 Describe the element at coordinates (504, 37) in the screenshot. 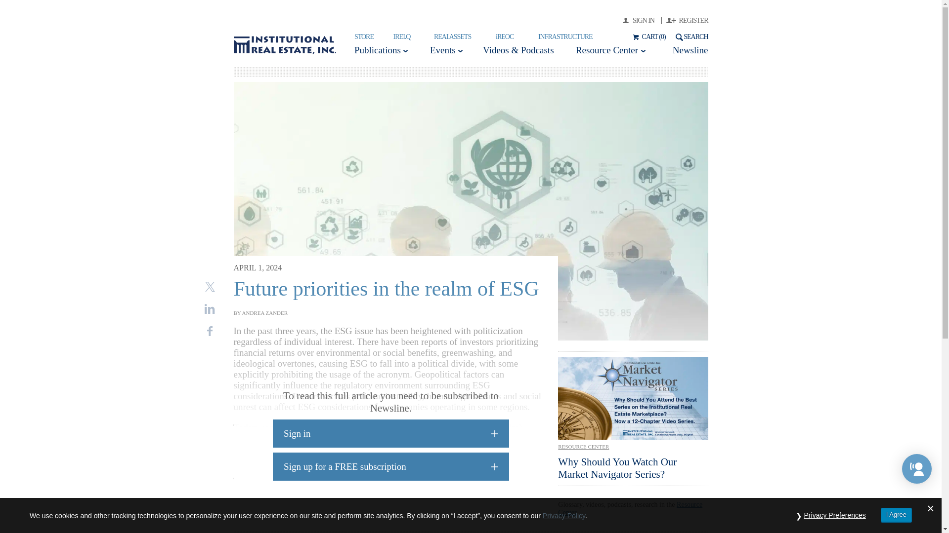

I see `iREOC` at that location.